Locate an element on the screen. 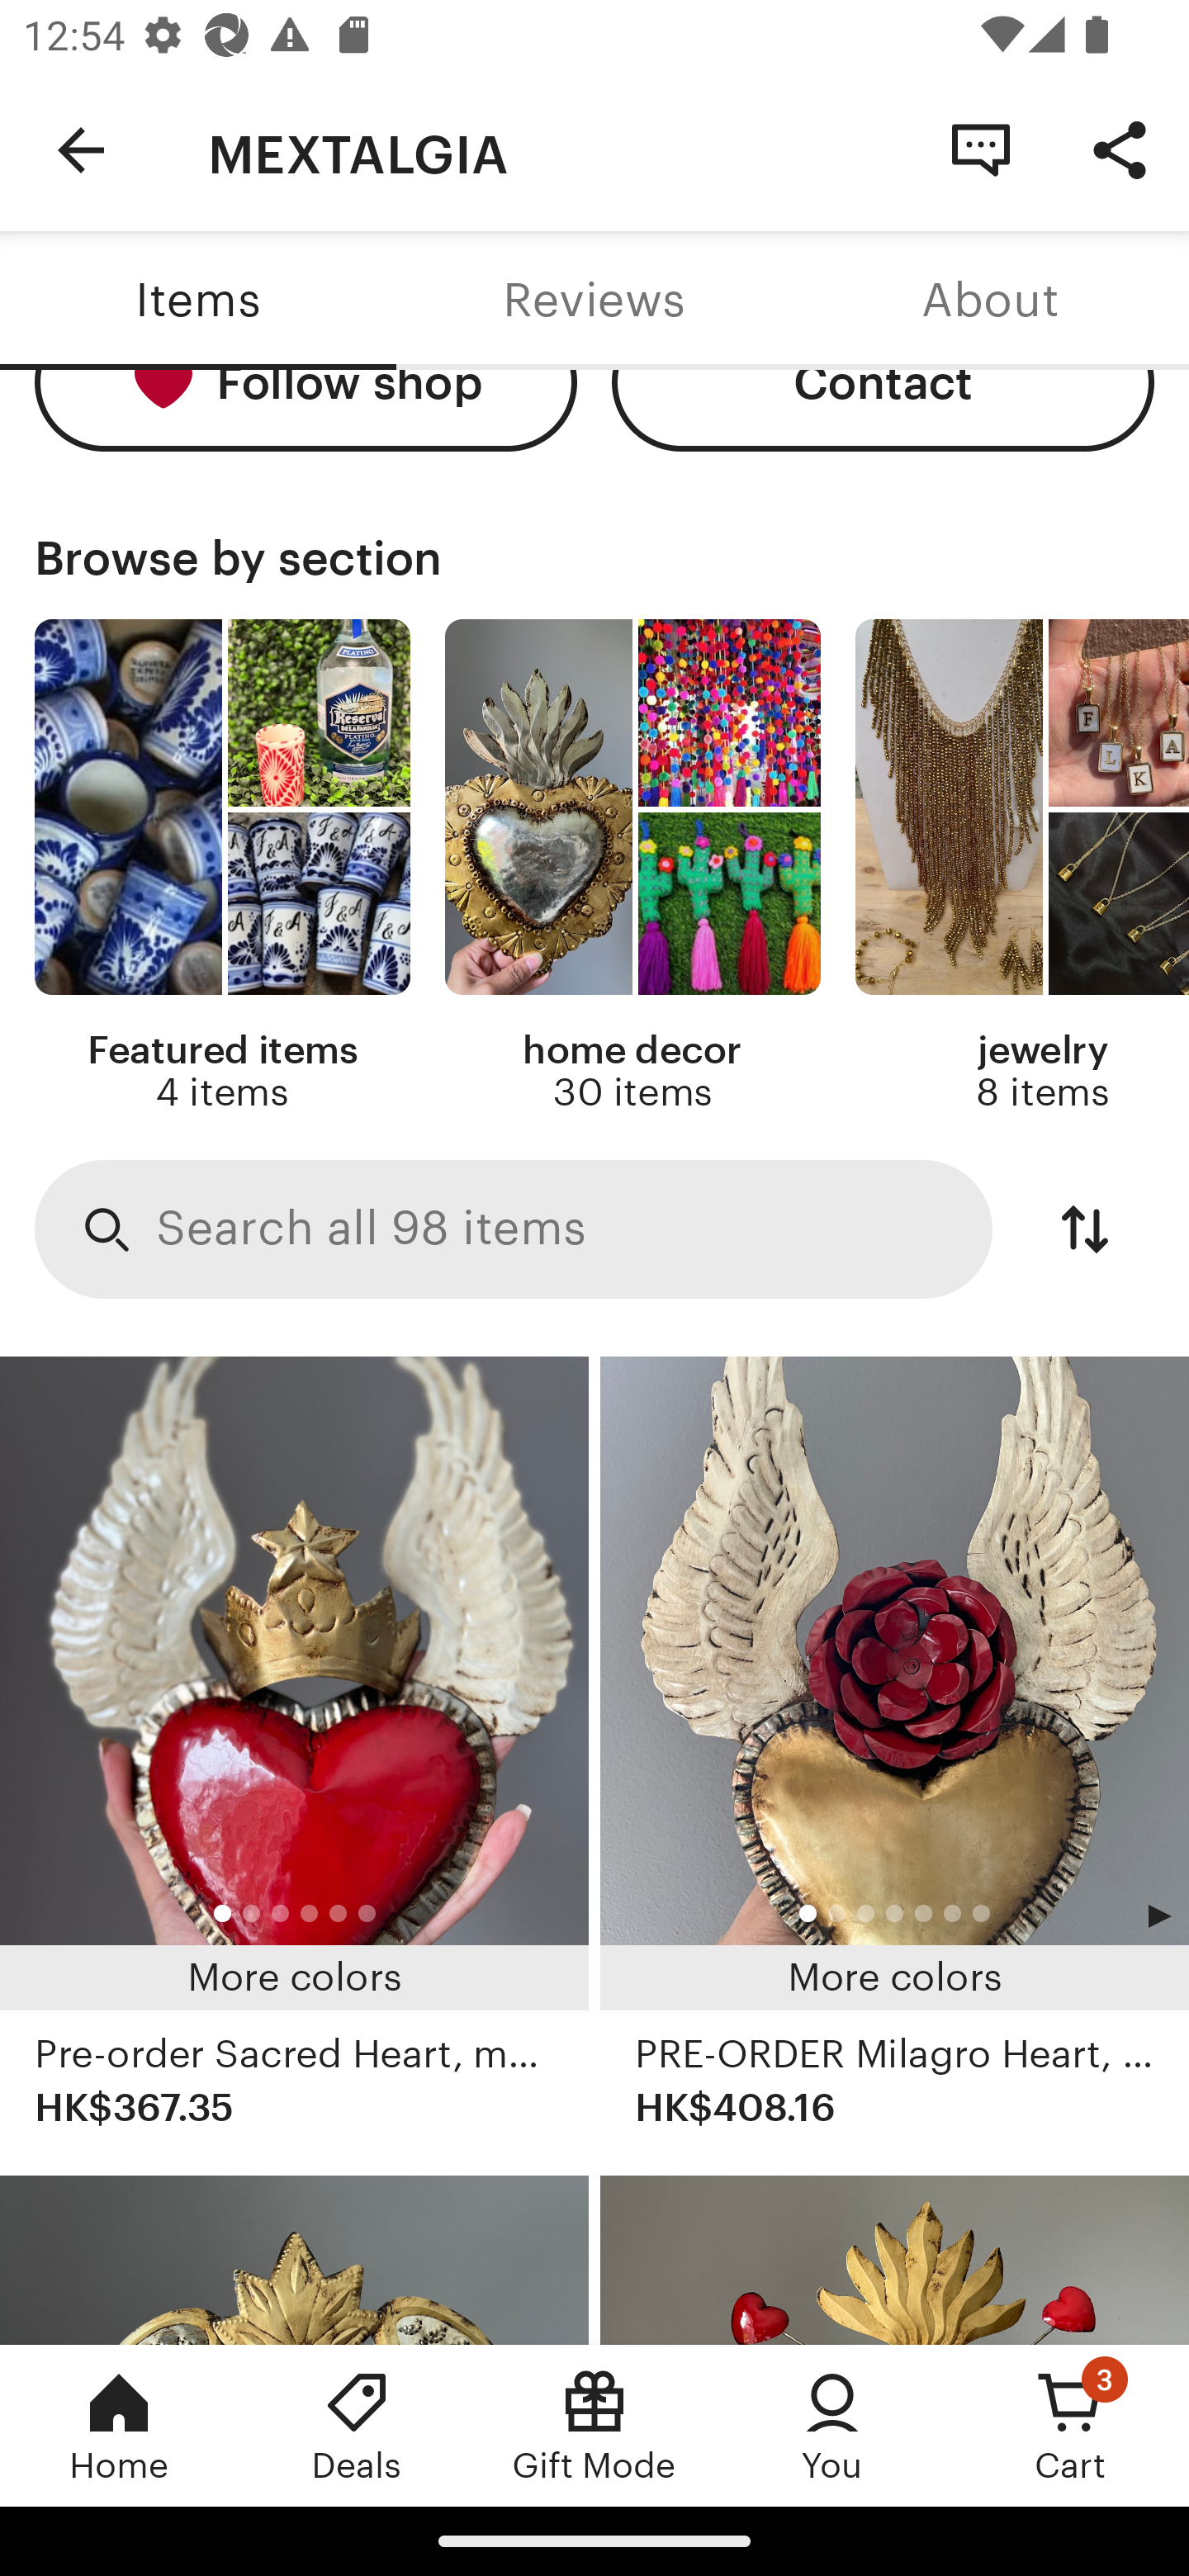  Reviews is located at coordinates (594, 301).